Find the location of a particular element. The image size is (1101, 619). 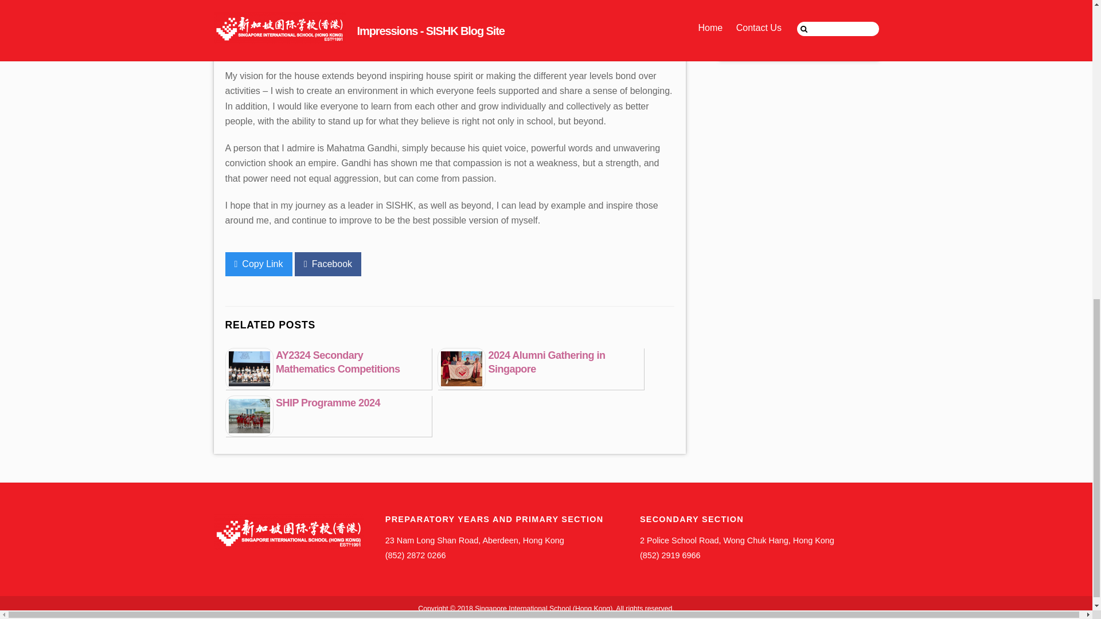

2024 Alumni Gathering in Singapore is located at coordinates (546, 362).